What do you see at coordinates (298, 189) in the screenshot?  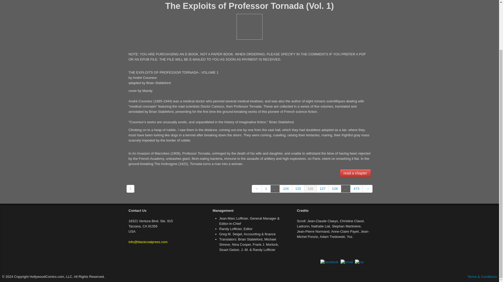 I see `125` at bounding box center [298, 189].